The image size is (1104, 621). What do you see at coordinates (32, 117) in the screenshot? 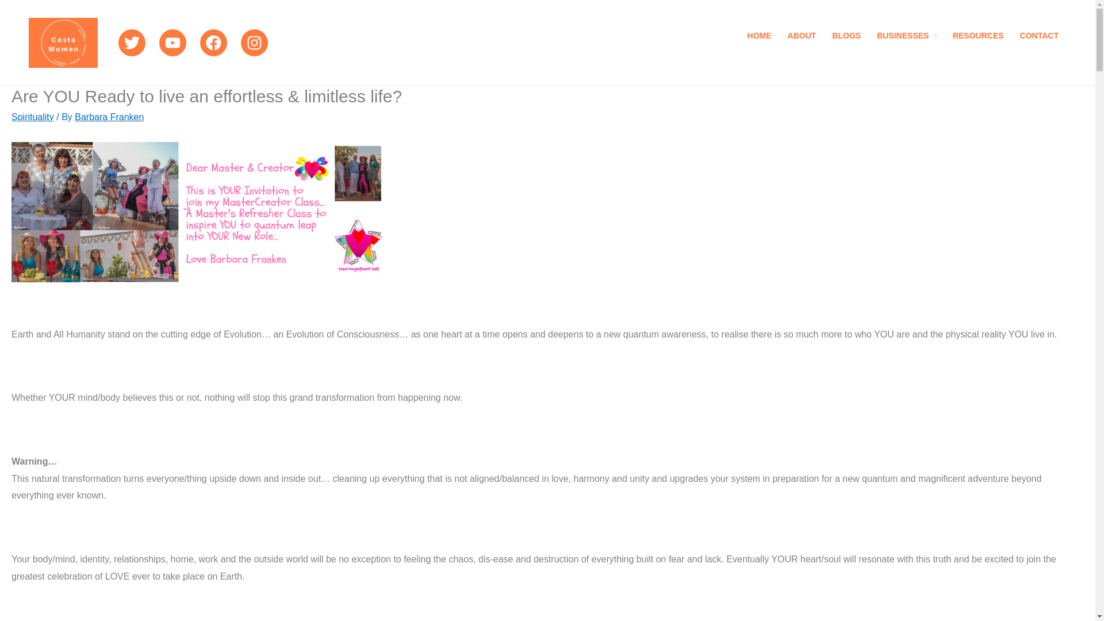
I see `Spirituality` at bounding box center [32, 117].